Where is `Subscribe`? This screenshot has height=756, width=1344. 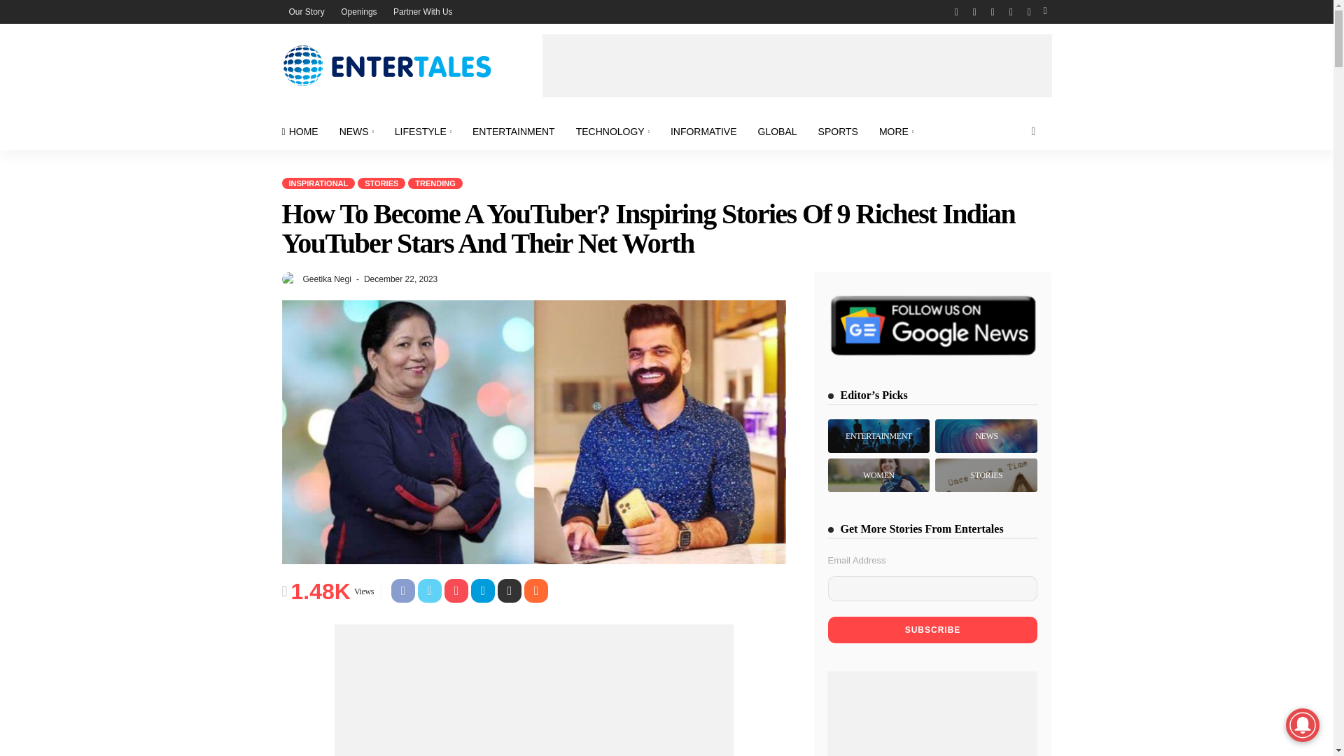 Subscribe is located at coordinates (932, 630).